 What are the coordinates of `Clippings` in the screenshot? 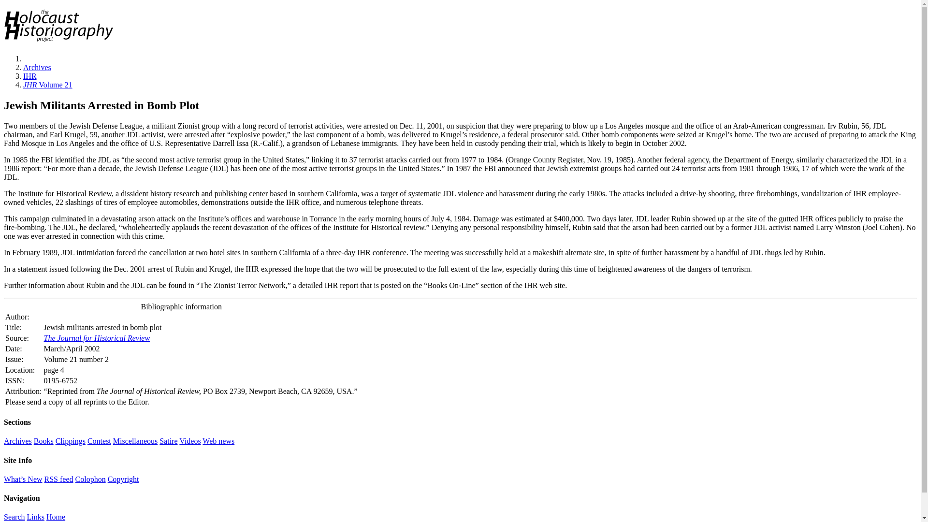 It's located at (71, 441).